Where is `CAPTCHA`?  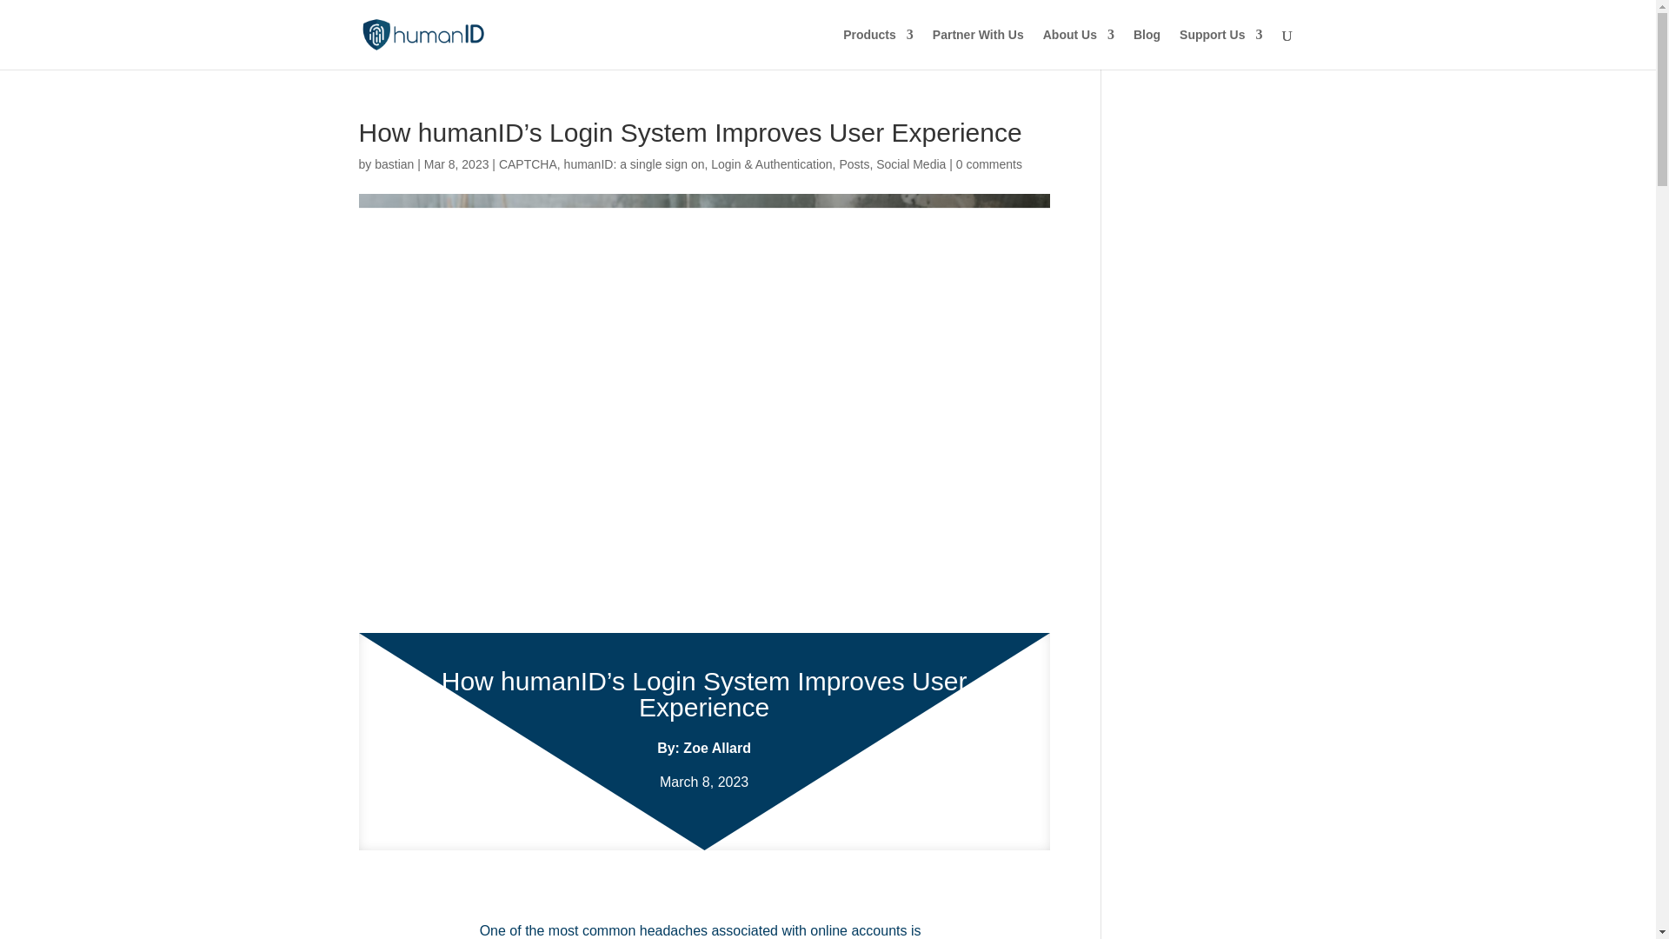 CAPTCHA is located at coordinates (529, 163).